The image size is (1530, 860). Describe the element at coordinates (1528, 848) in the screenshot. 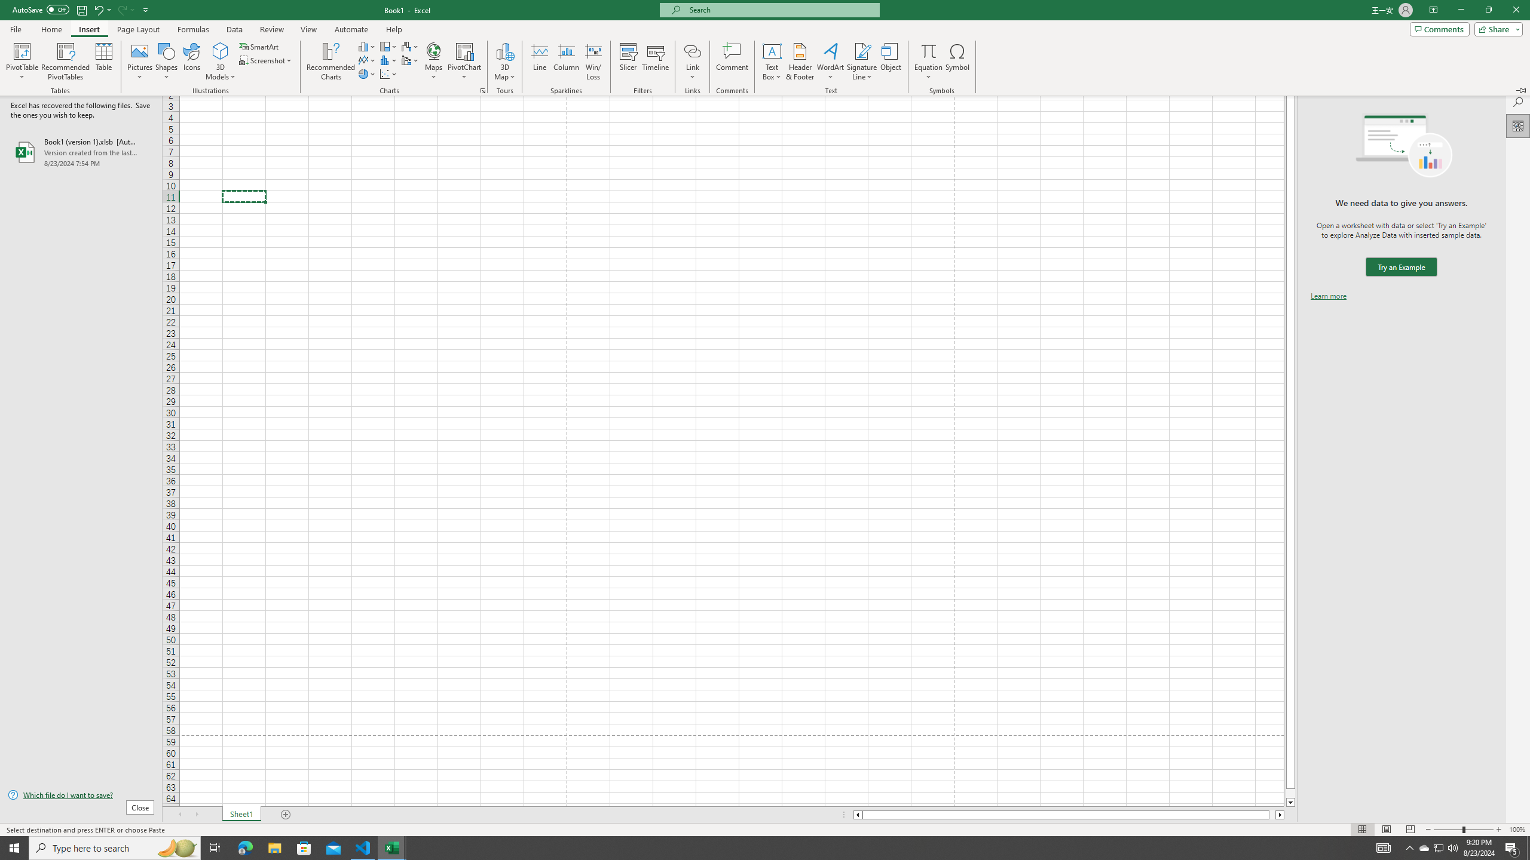

I see `Show desktop` at that location.